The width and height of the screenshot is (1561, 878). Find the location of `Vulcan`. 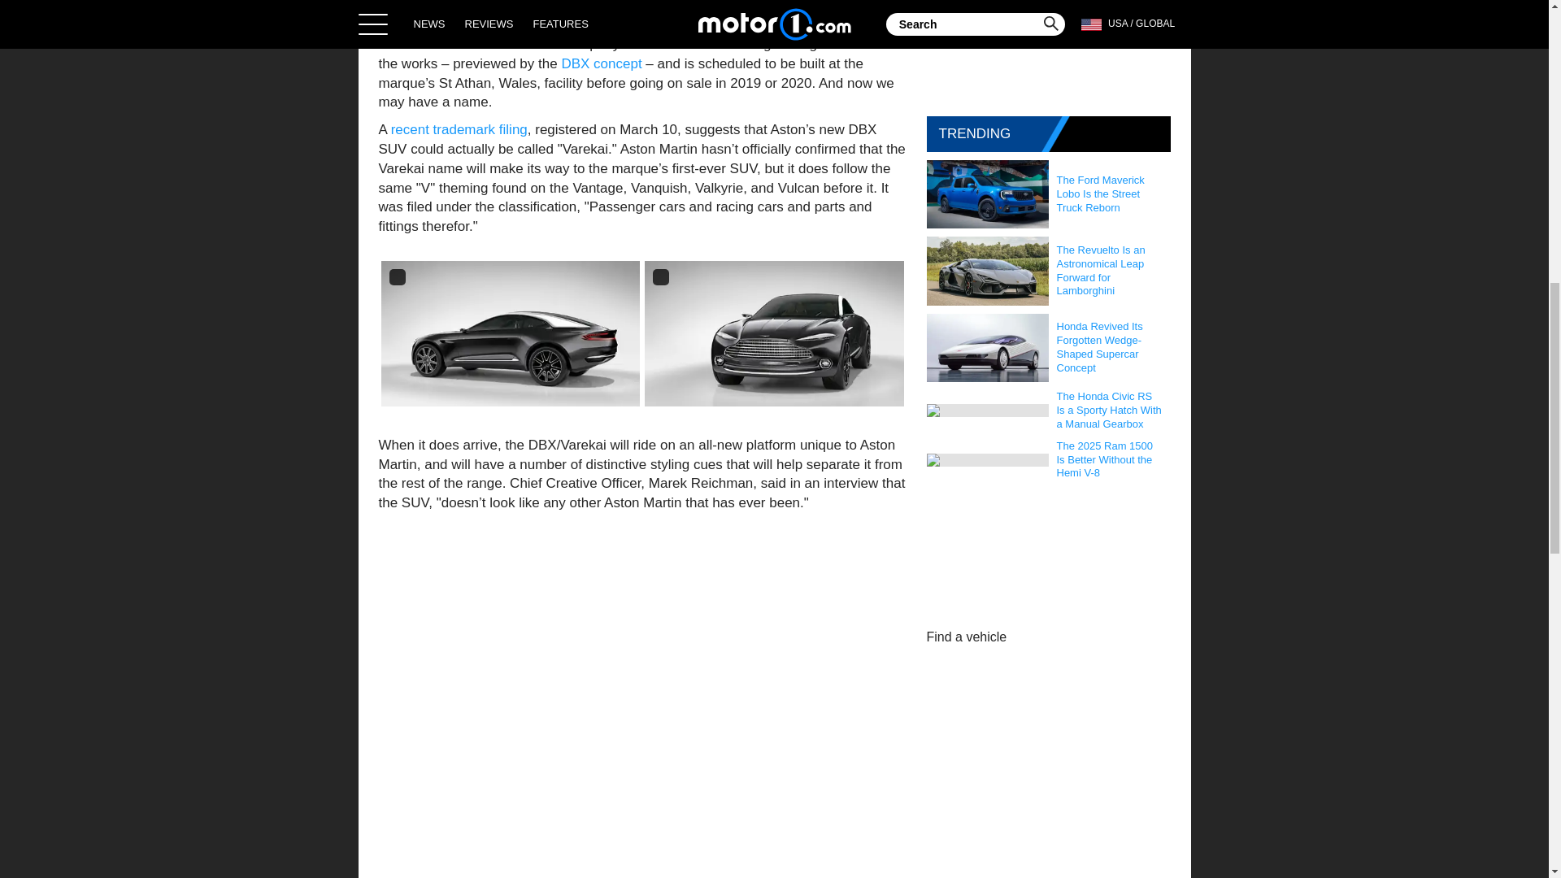

Vulcan is located at coordinates (595, 24).